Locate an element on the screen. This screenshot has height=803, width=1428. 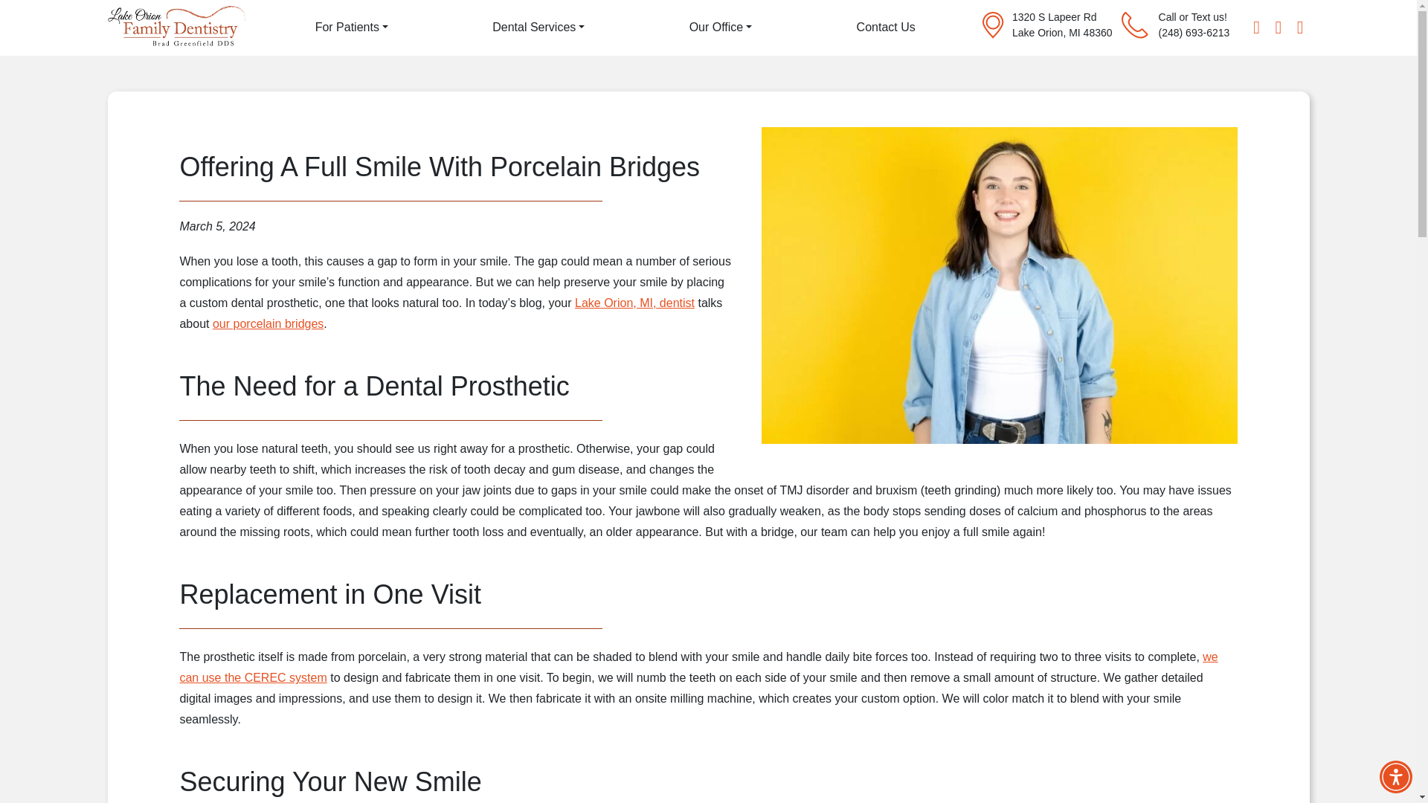
Accessibility Menu is located at coordinates (1395, 776).